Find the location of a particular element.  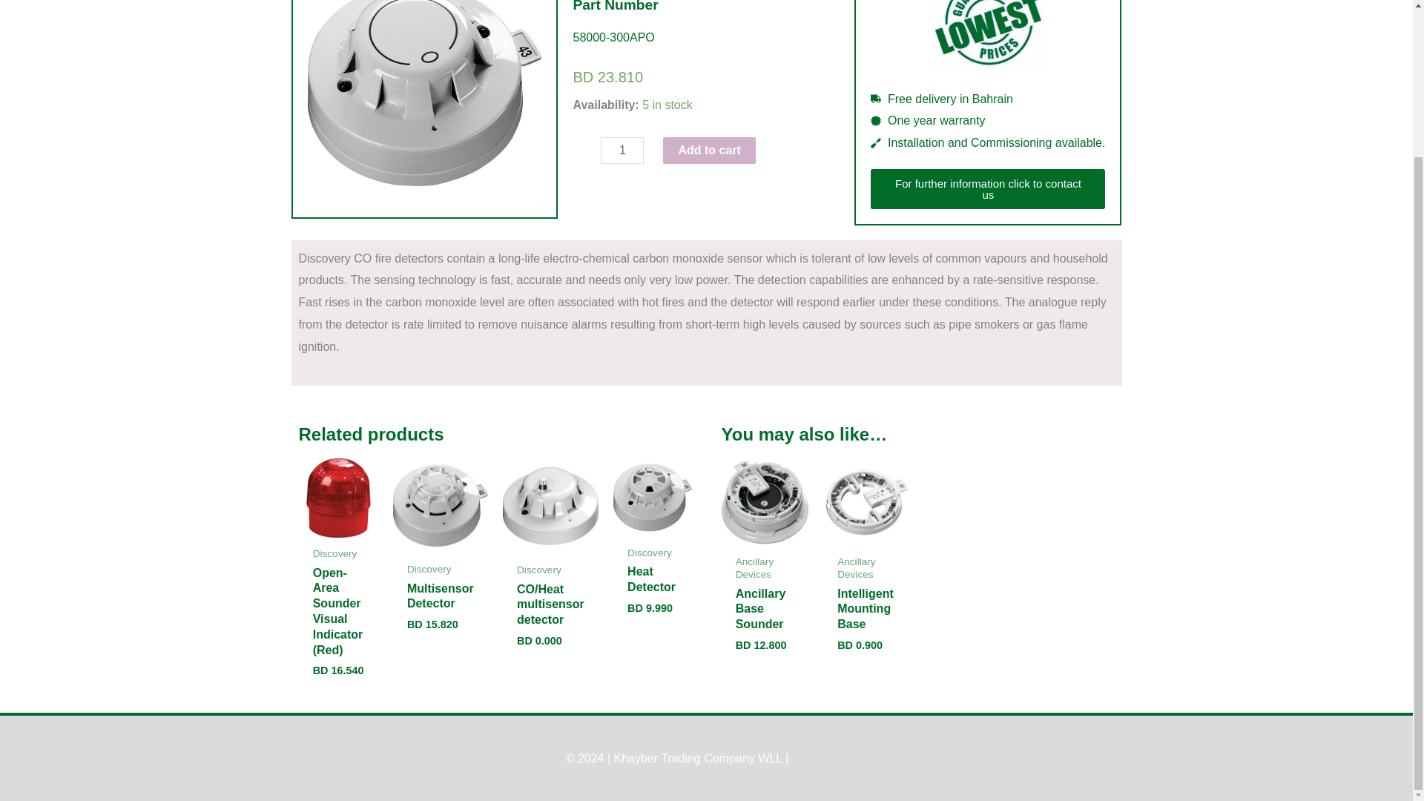

1 is located at coordinates (622, 150).